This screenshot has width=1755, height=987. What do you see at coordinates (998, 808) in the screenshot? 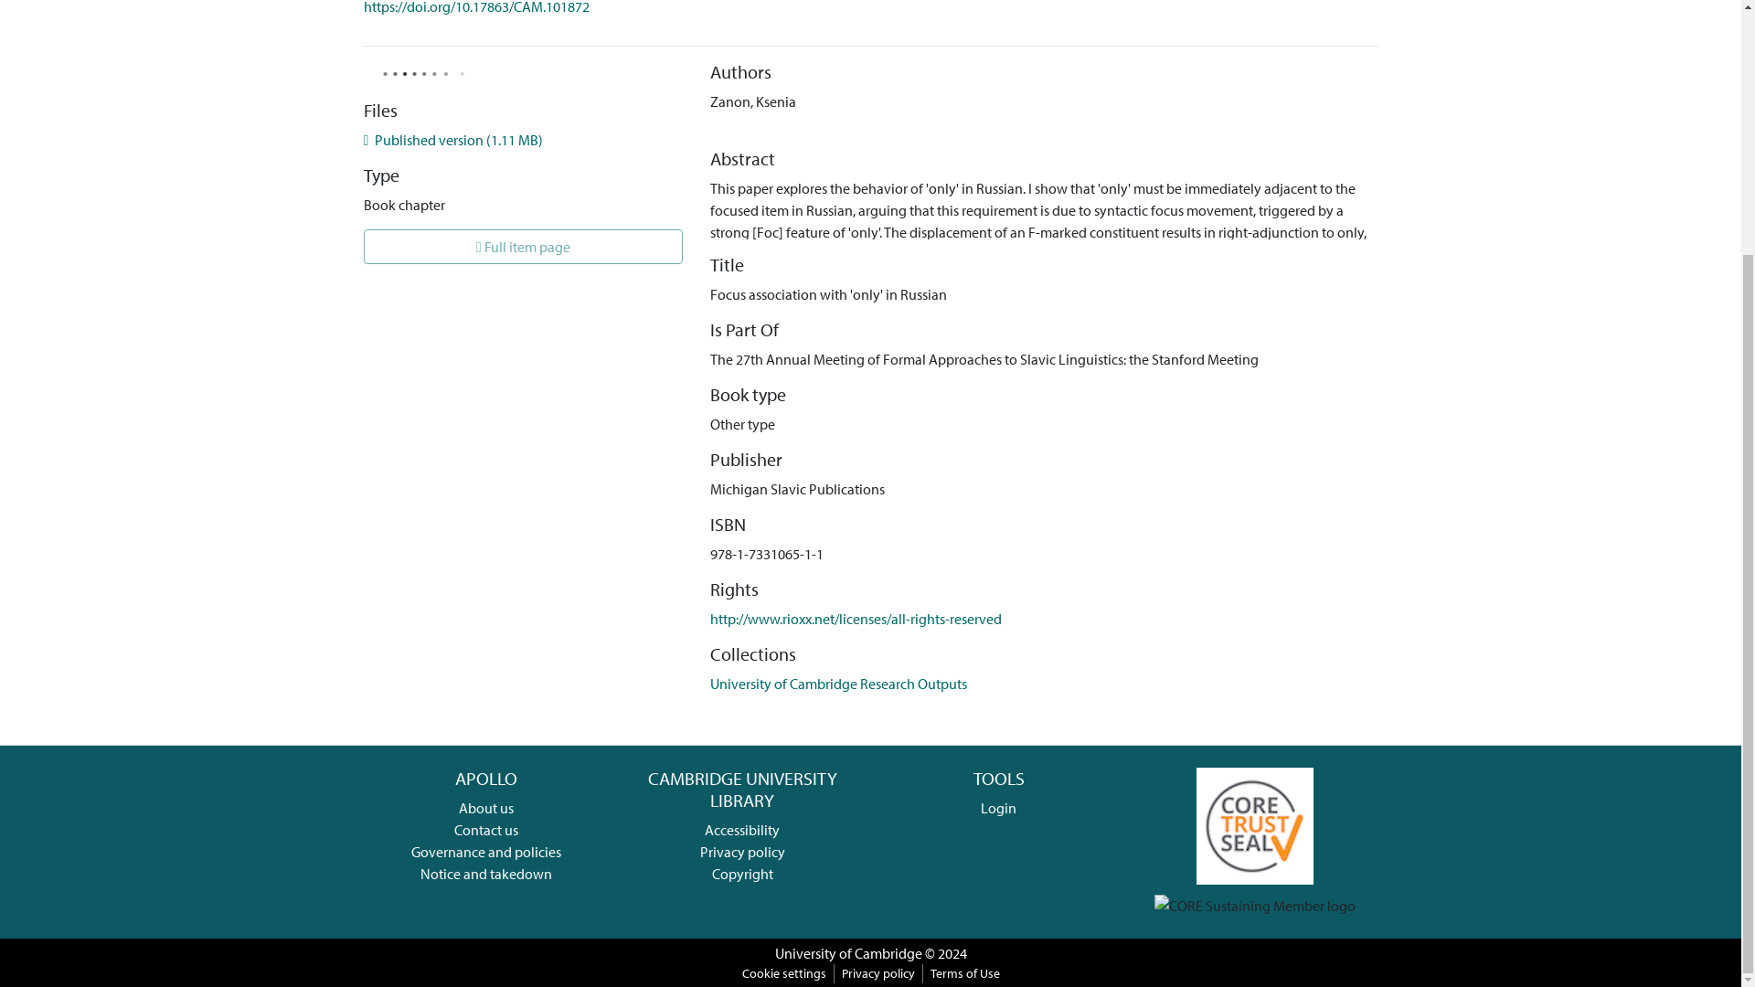
I see `Login` at bounding box center [998, 808].